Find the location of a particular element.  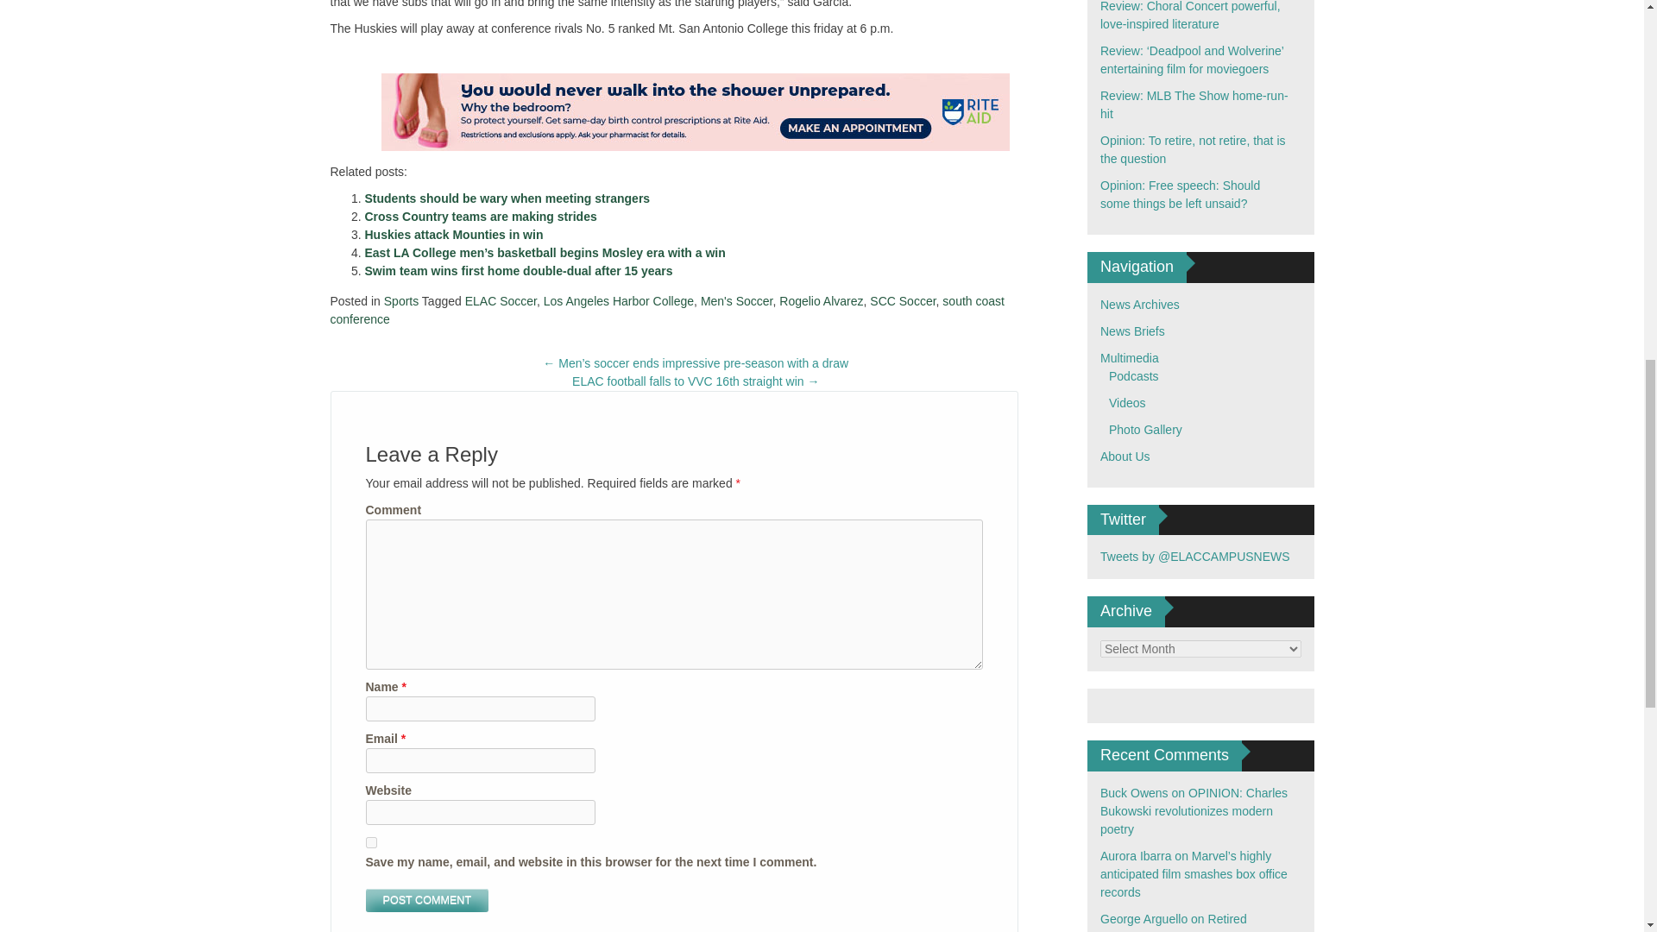

Men's Soccer is located at coordinates (737, 301).